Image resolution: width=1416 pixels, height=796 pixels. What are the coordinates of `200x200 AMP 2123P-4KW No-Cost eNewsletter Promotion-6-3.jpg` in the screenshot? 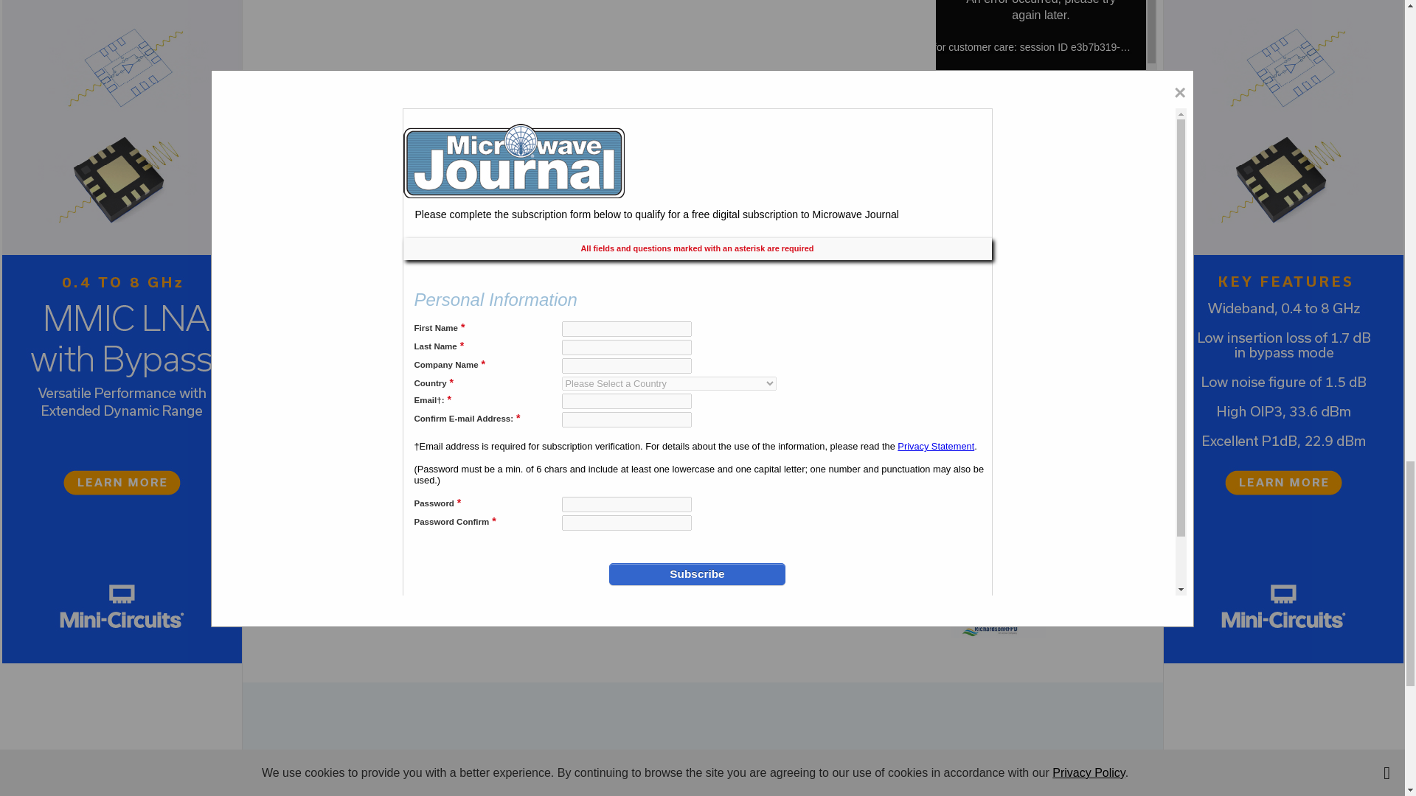 It's located at (998, 491).